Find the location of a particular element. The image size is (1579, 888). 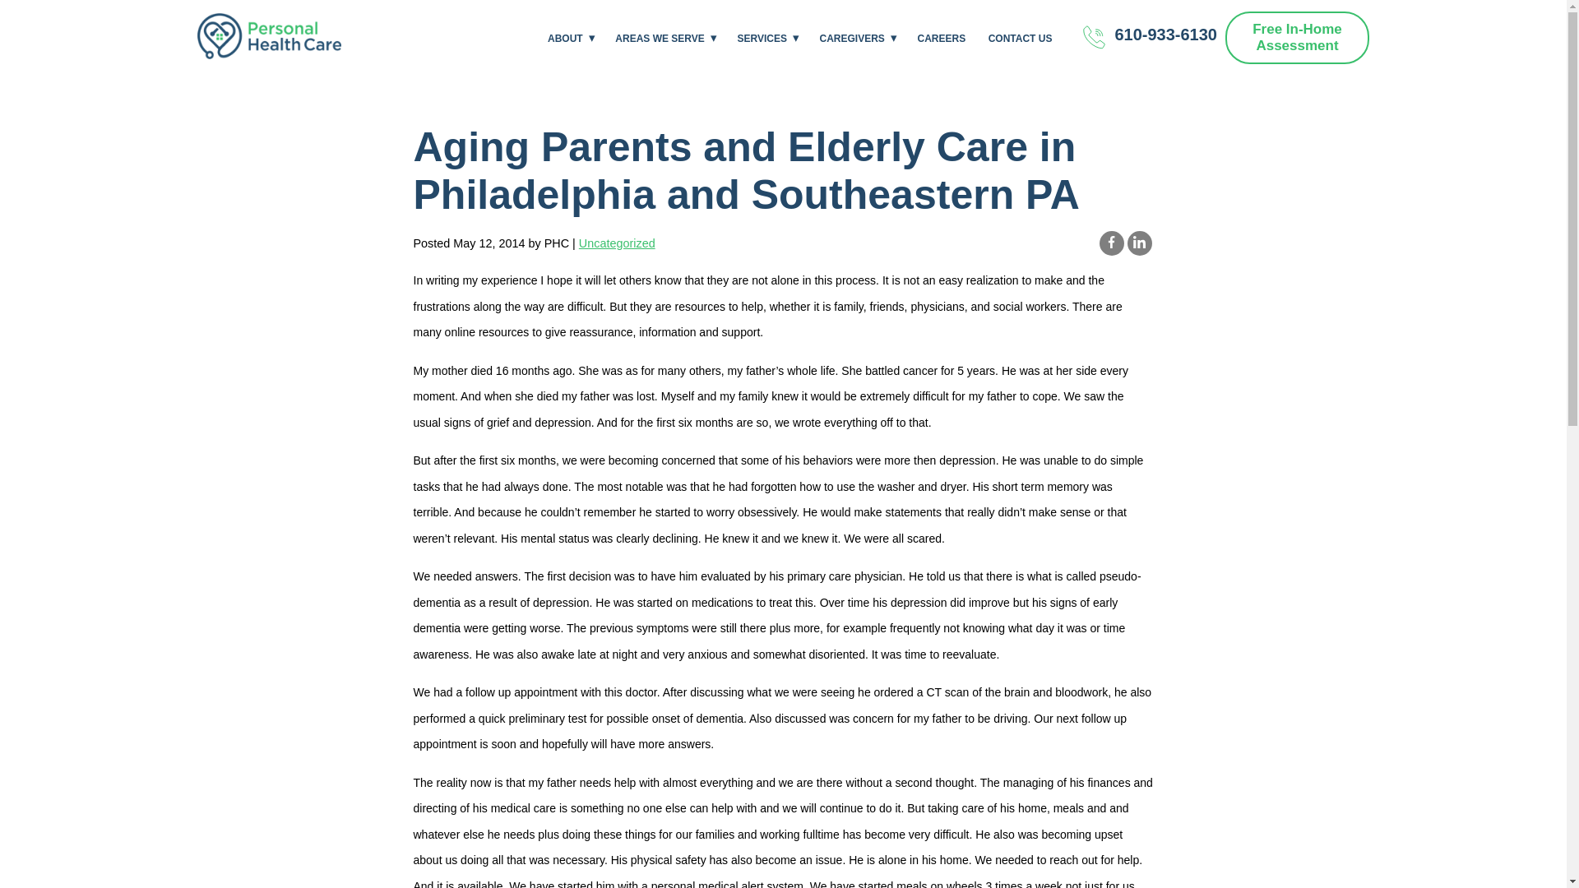

AREAS WE SERVE is located at coordinates (659, 38).